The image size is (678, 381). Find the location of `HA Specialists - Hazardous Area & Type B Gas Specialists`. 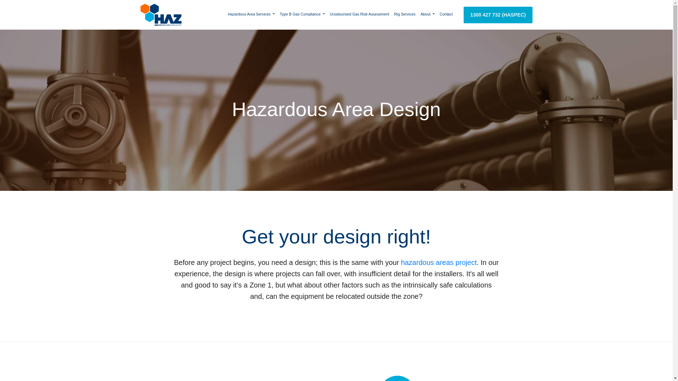

HA Specialists - Hazardous Area & Type B Gas Specialists is located at coordinates (161, 15).